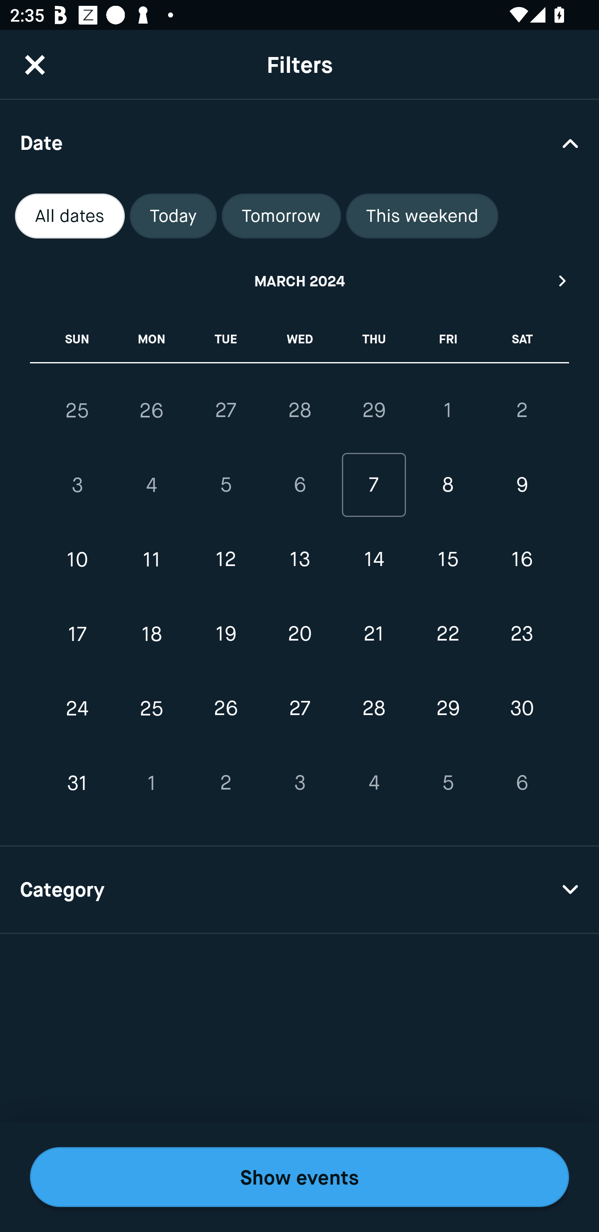  What do you see at coordinates (299, 782) in the screenshot?
I see `3` at bounding box center [299, 782].